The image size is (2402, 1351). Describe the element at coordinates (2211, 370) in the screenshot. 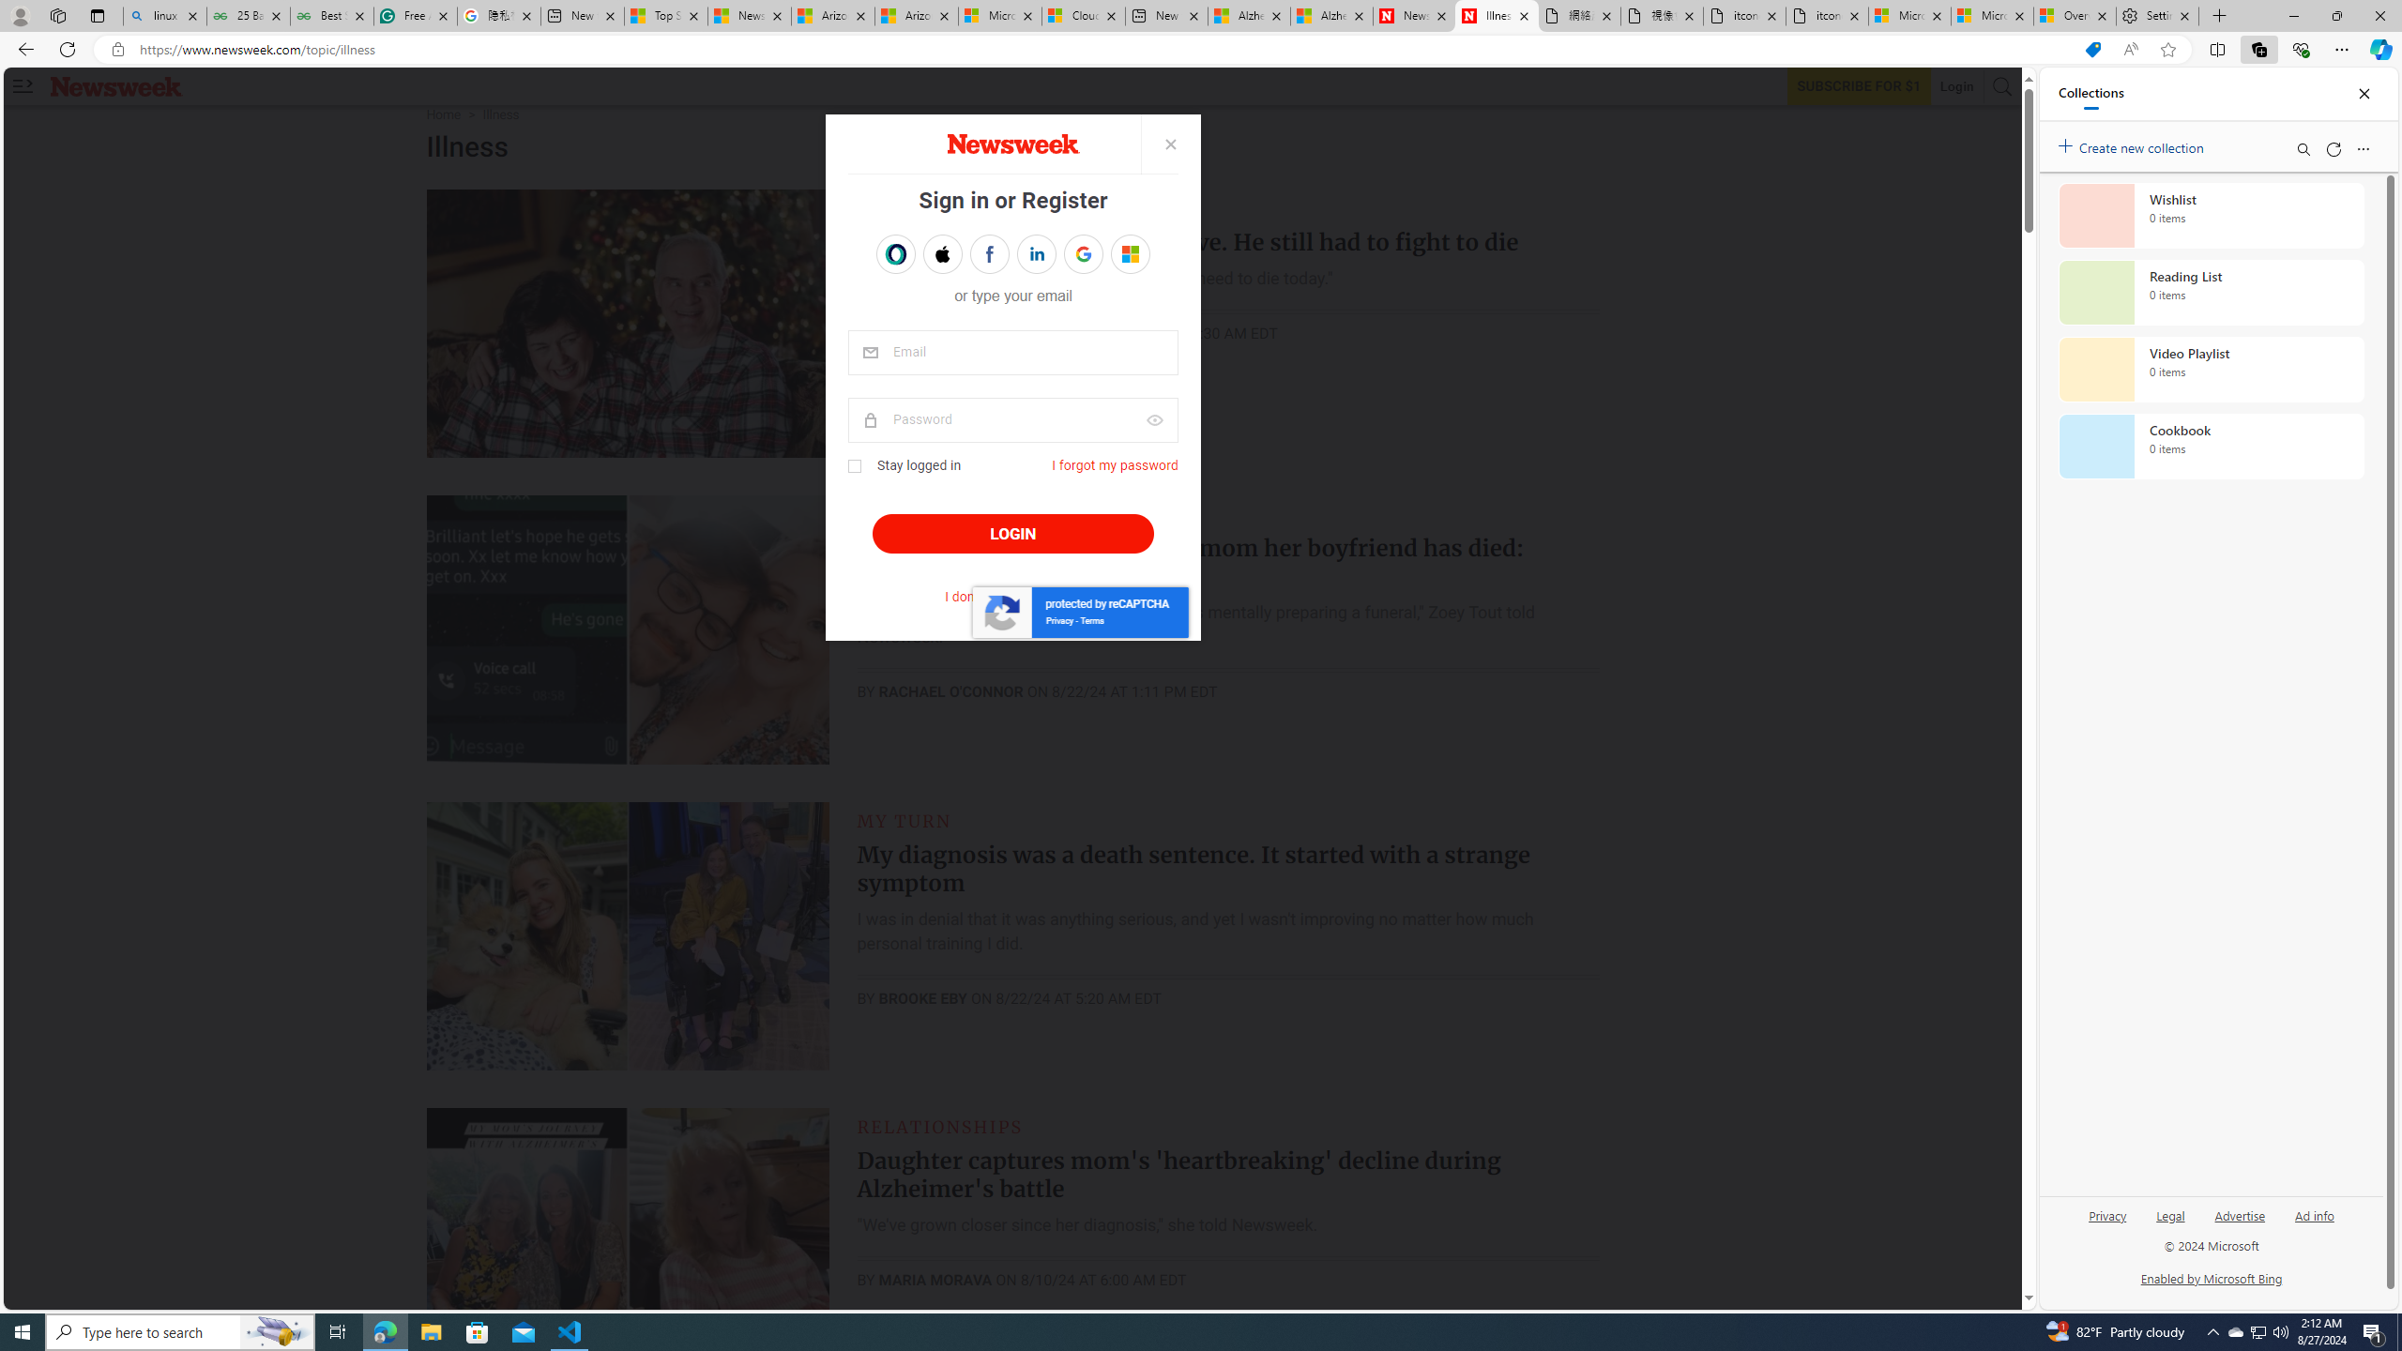

I see `Video Playlist collection, 0 items` at that location.